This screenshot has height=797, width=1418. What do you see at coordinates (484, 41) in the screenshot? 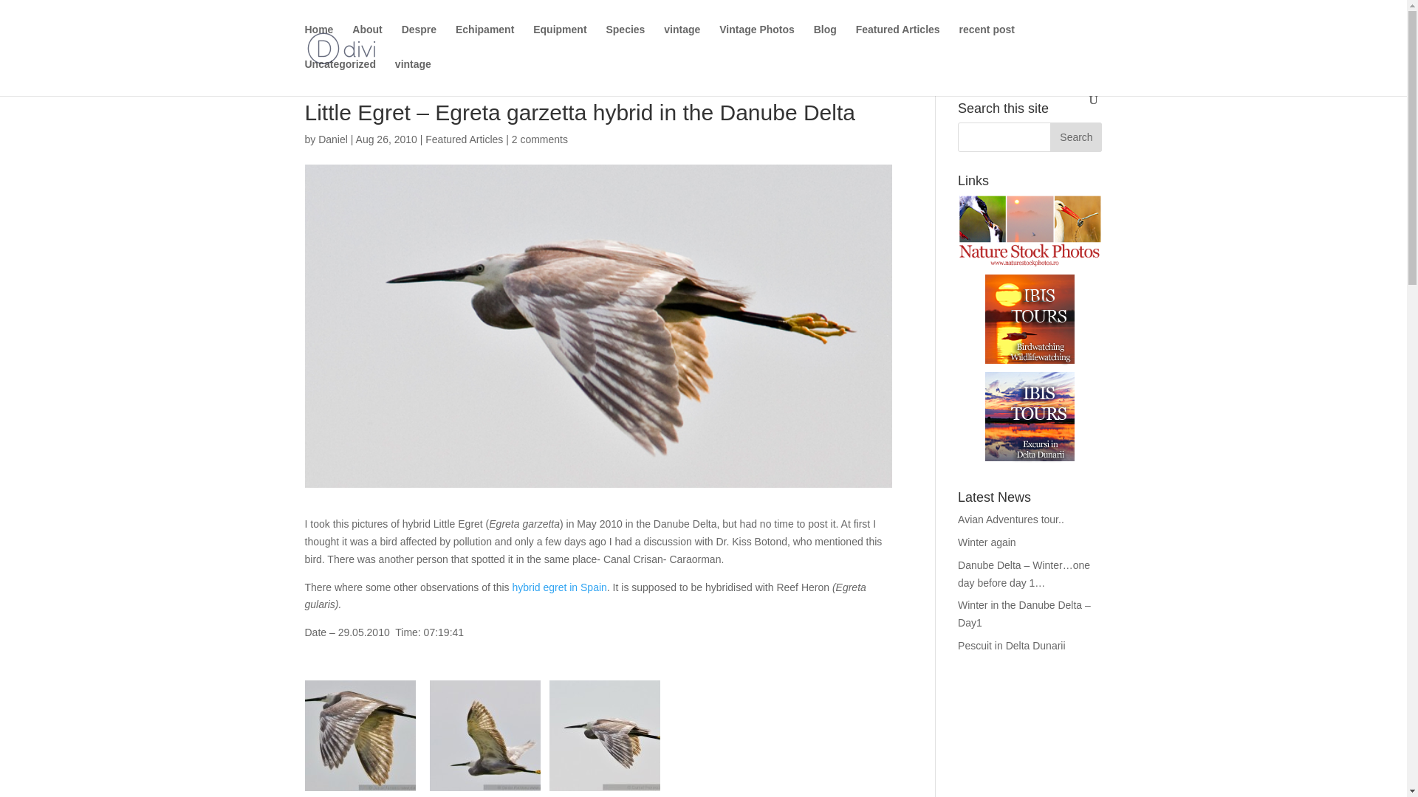
I see `Echipament` at bounding box center [484, 41].